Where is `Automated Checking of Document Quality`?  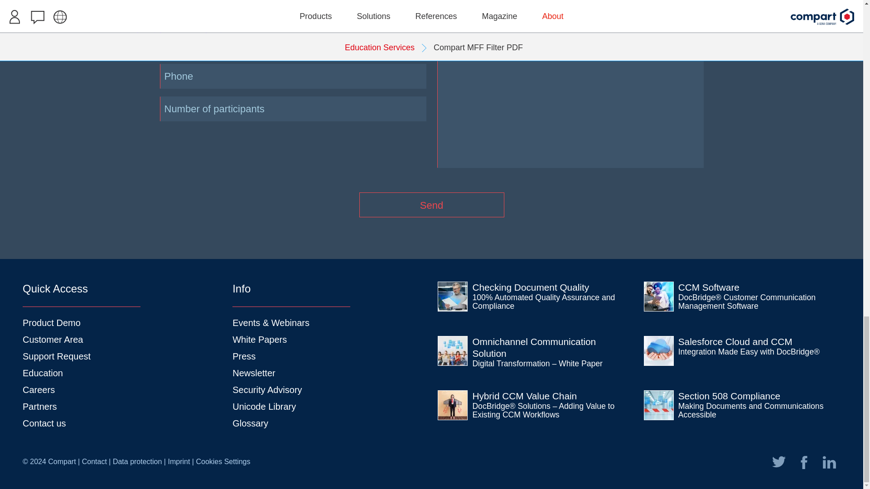 Automated Checking of Document Quality is located at coordinates (530, 287).